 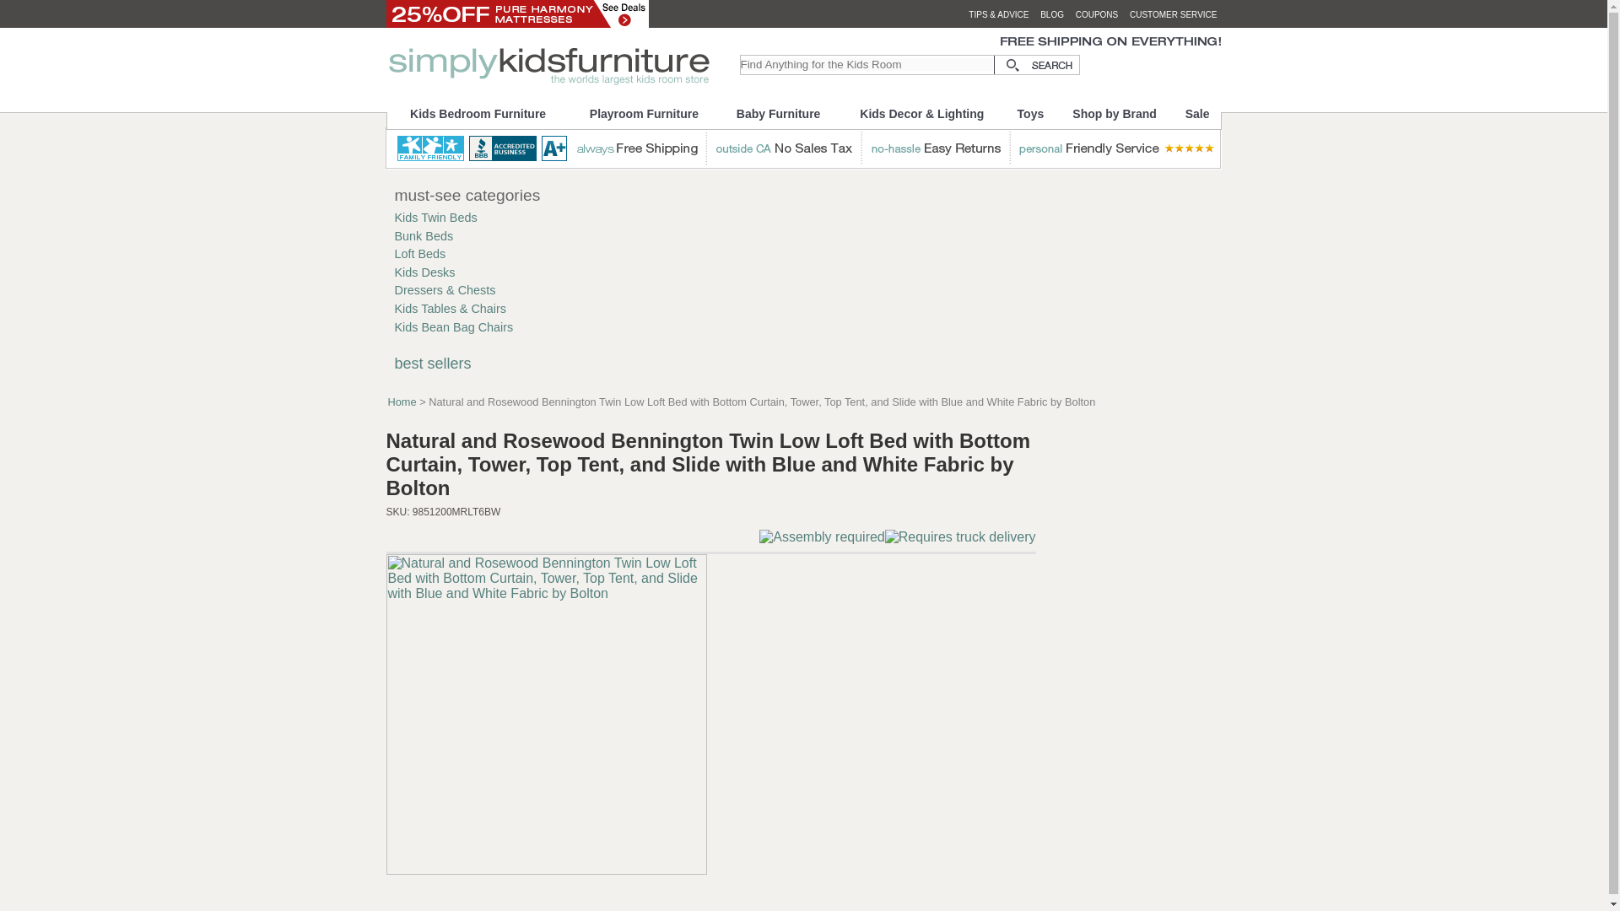 I want to click on Playroom Furniture, so click(x=645, y=114).